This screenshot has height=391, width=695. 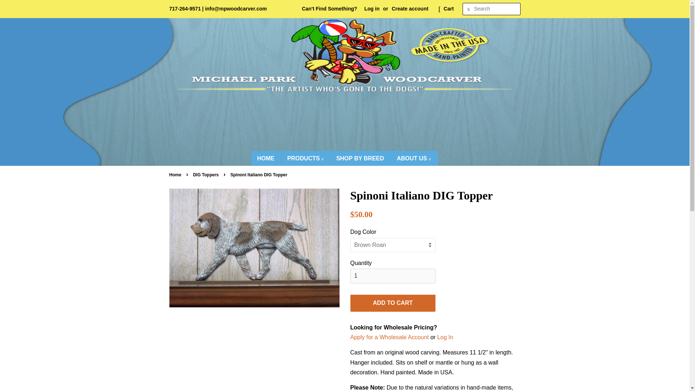 What do you see at coordinates (393, 276) in the screenshot?
I see `1` at bounding box center [393, 276].